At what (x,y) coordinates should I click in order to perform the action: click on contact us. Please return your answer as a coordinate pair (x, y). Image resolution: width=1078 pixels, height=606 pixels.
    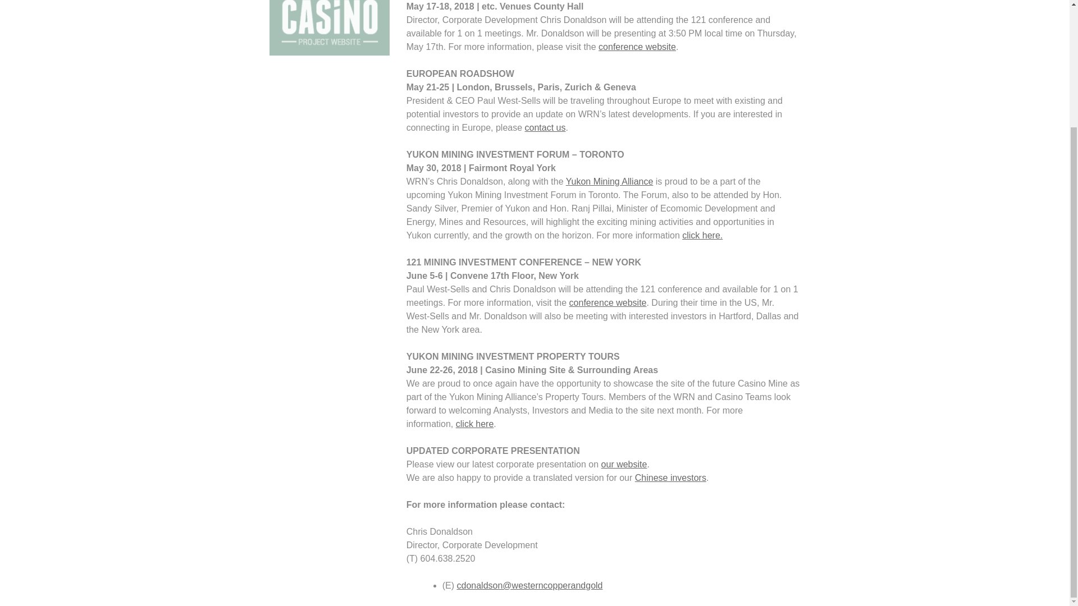
    Looking at the image, I should click on (546, 128).